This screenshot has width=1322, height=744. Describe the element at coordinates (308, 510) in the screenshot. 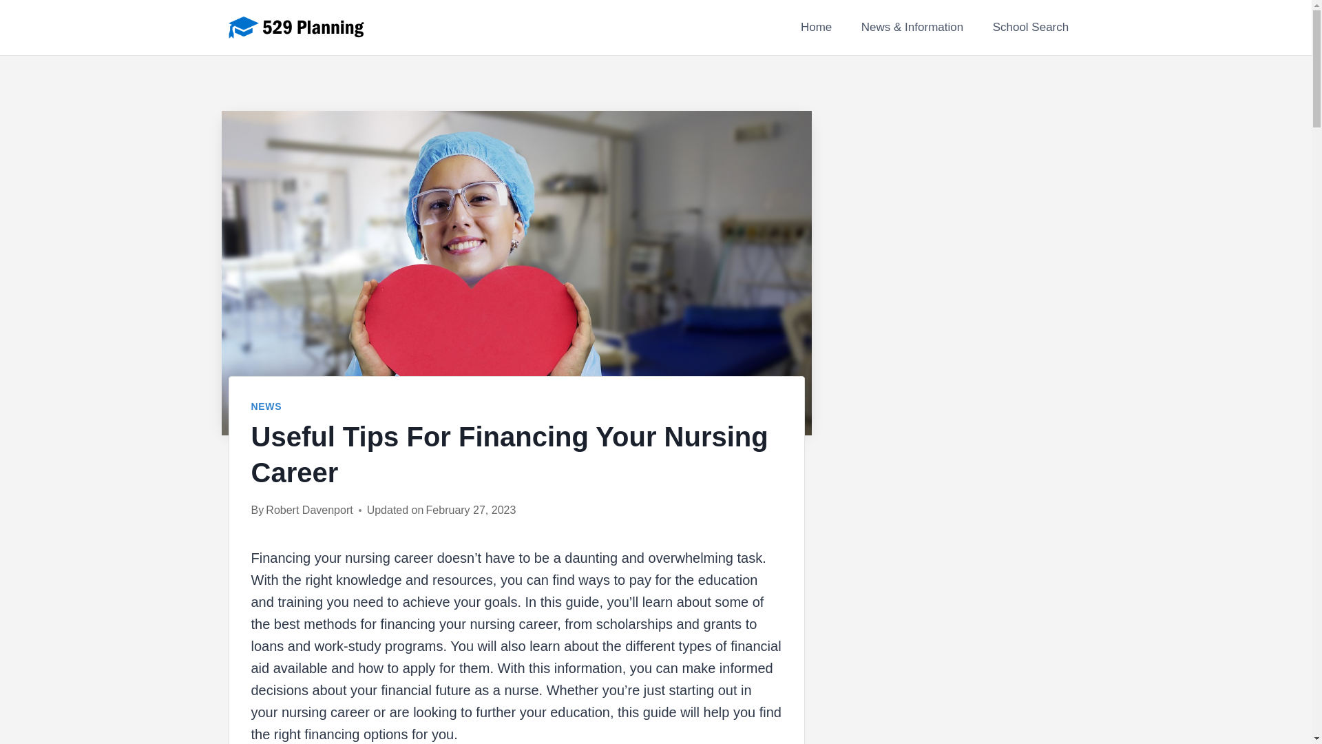

I see `Robert Davenport` at that location.